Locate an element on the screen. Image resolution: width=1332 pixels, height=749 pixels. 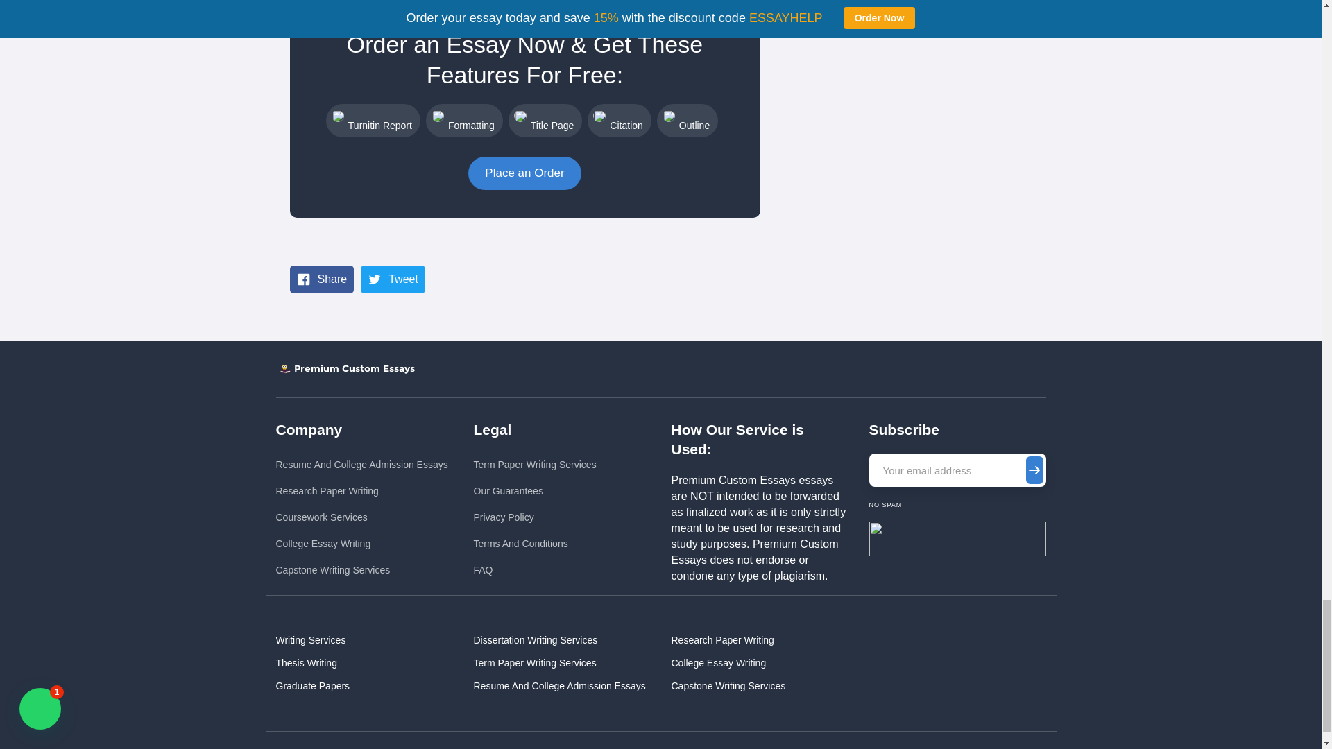
Research Paper Writing is located at coordinates (361, 491).